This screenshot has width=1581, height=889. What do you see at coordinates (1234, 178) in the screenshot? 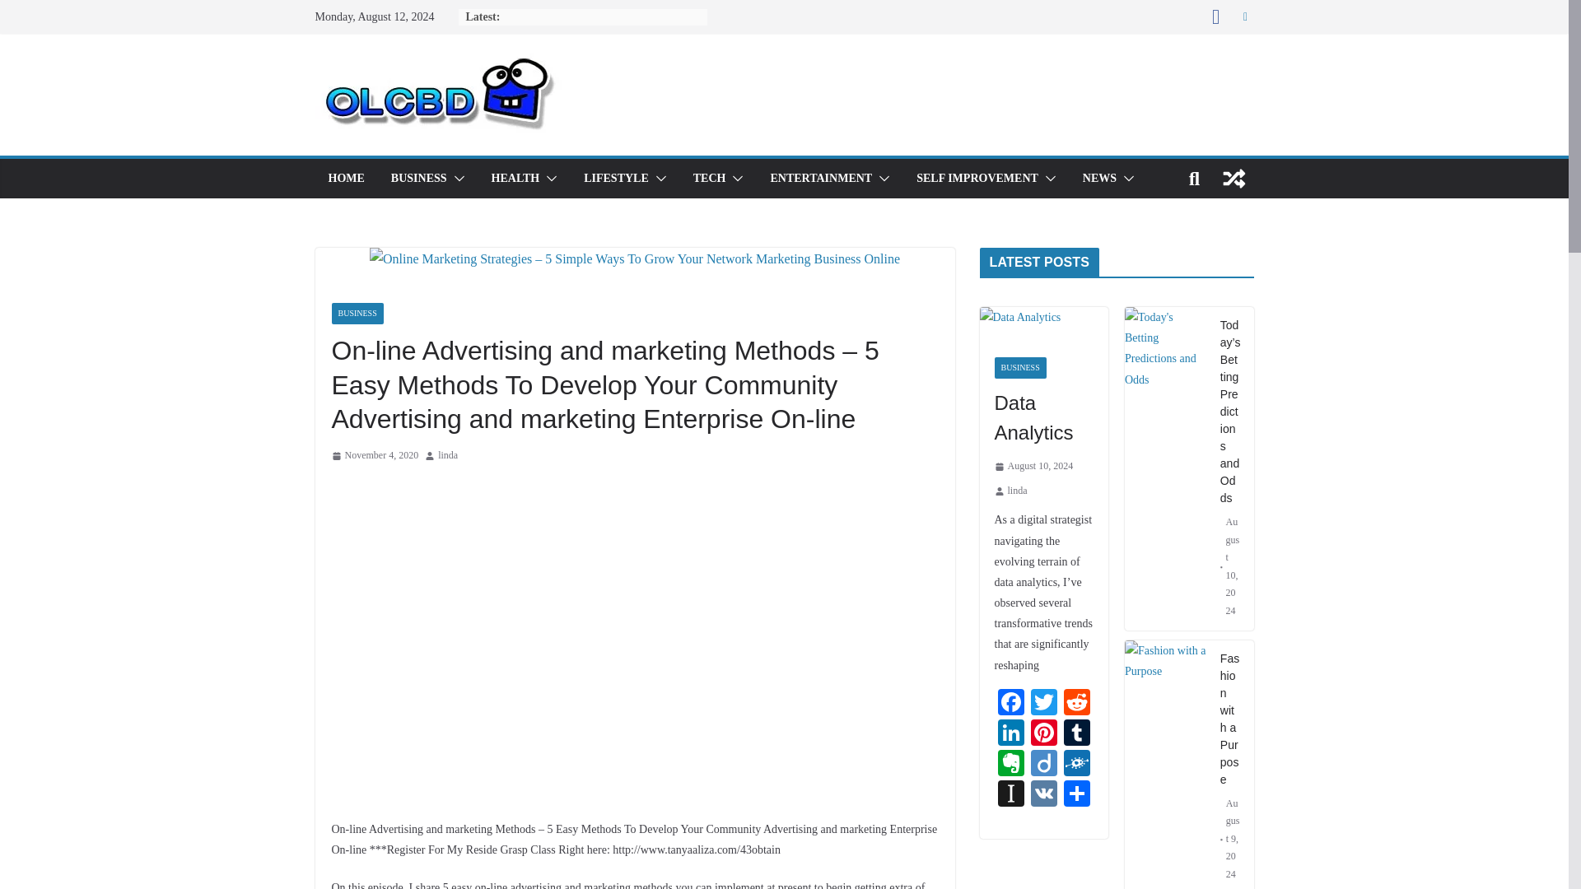
I see `View a random post` at bounding box center [1234, 178].